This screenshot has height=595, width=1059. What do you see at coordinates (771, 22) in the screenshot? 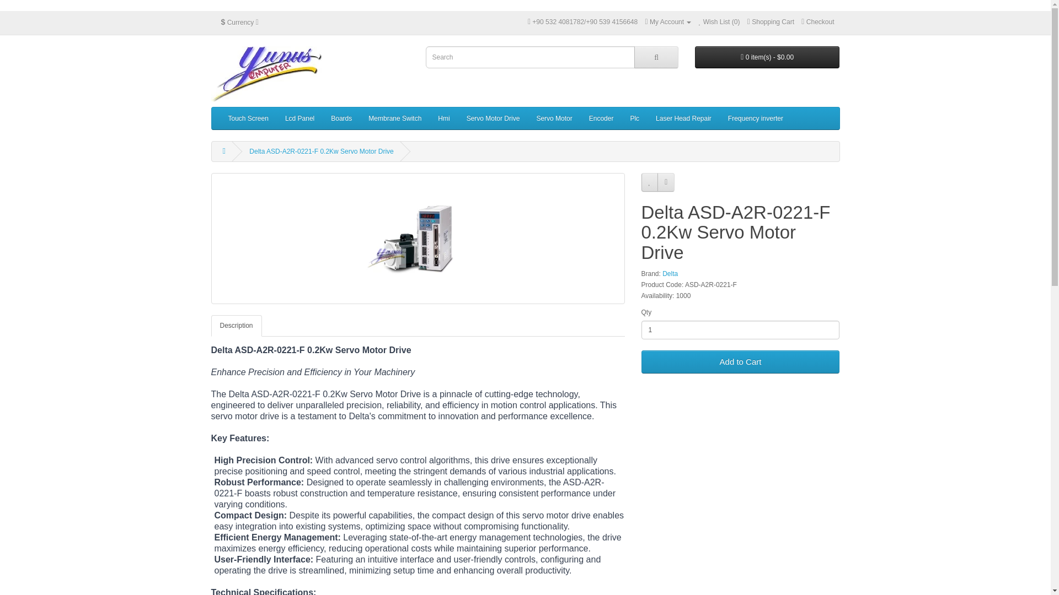
I see `Shopping Cart` at bounding box center [771, 22].